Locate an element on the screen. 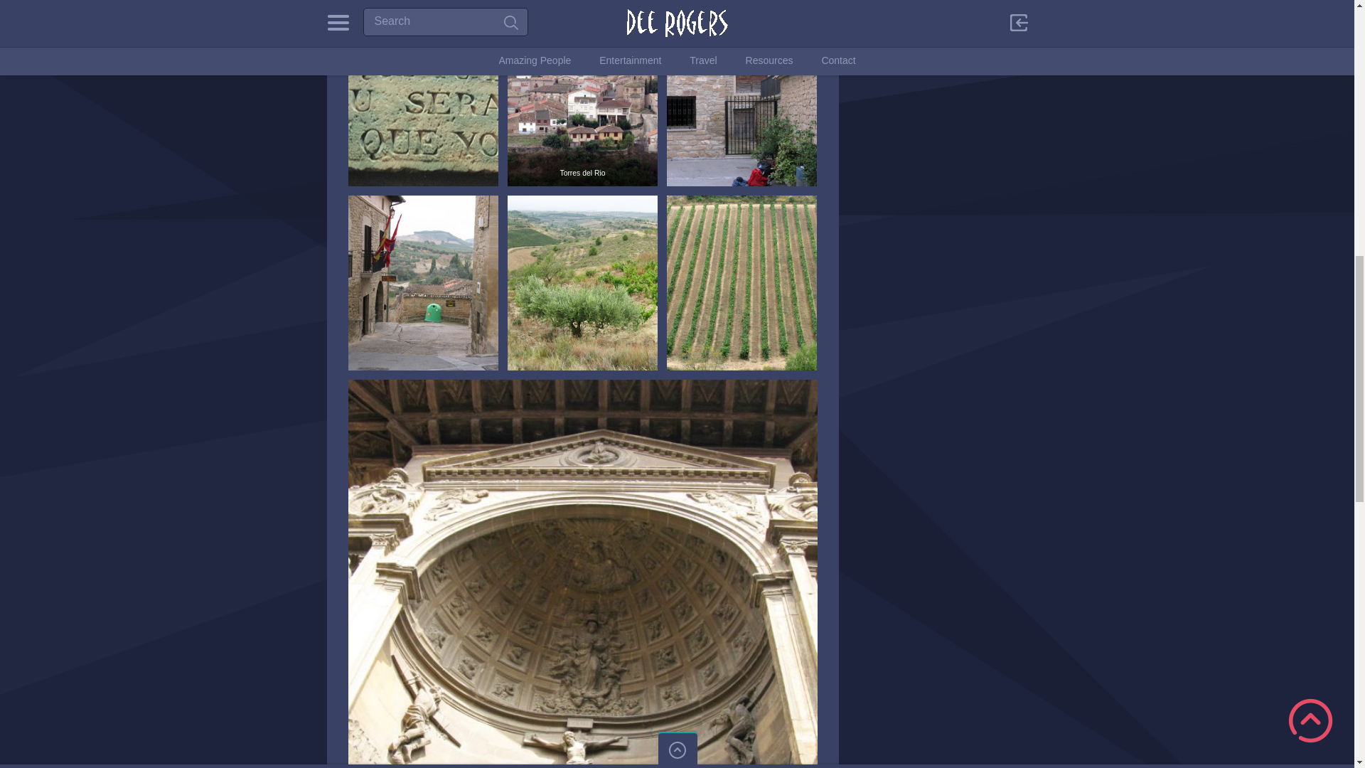 The height and width of the screenshot is (768, 1365). The New Democracy is located at coordinates (664, 91).